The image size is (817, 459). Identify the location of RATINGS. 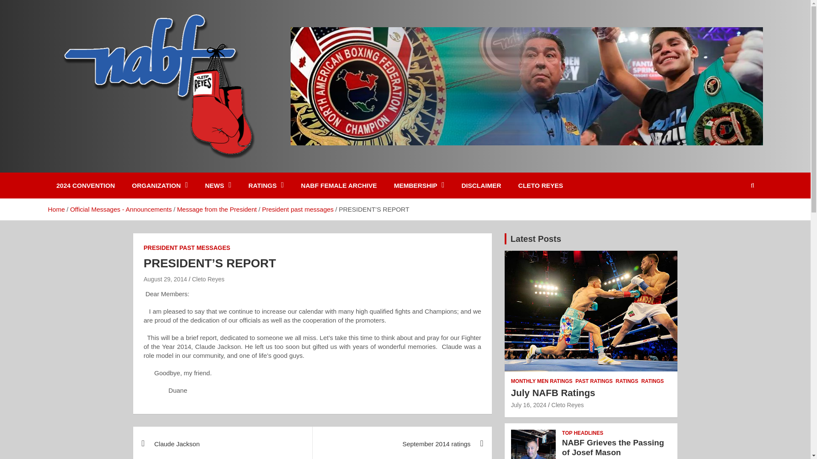
(266, 185).